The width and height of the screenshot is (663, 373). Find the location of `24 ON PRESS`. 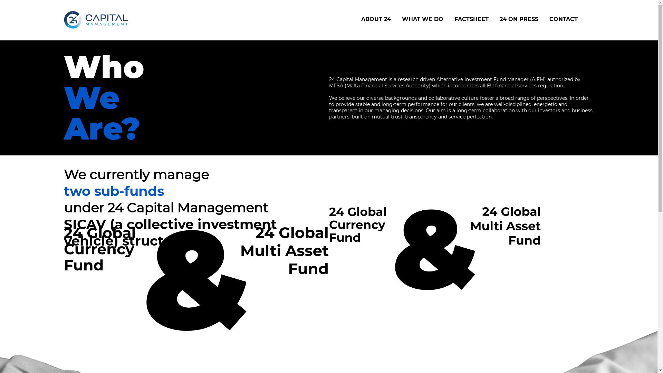

24 ON PRESS is located at coordinates (519, 19).